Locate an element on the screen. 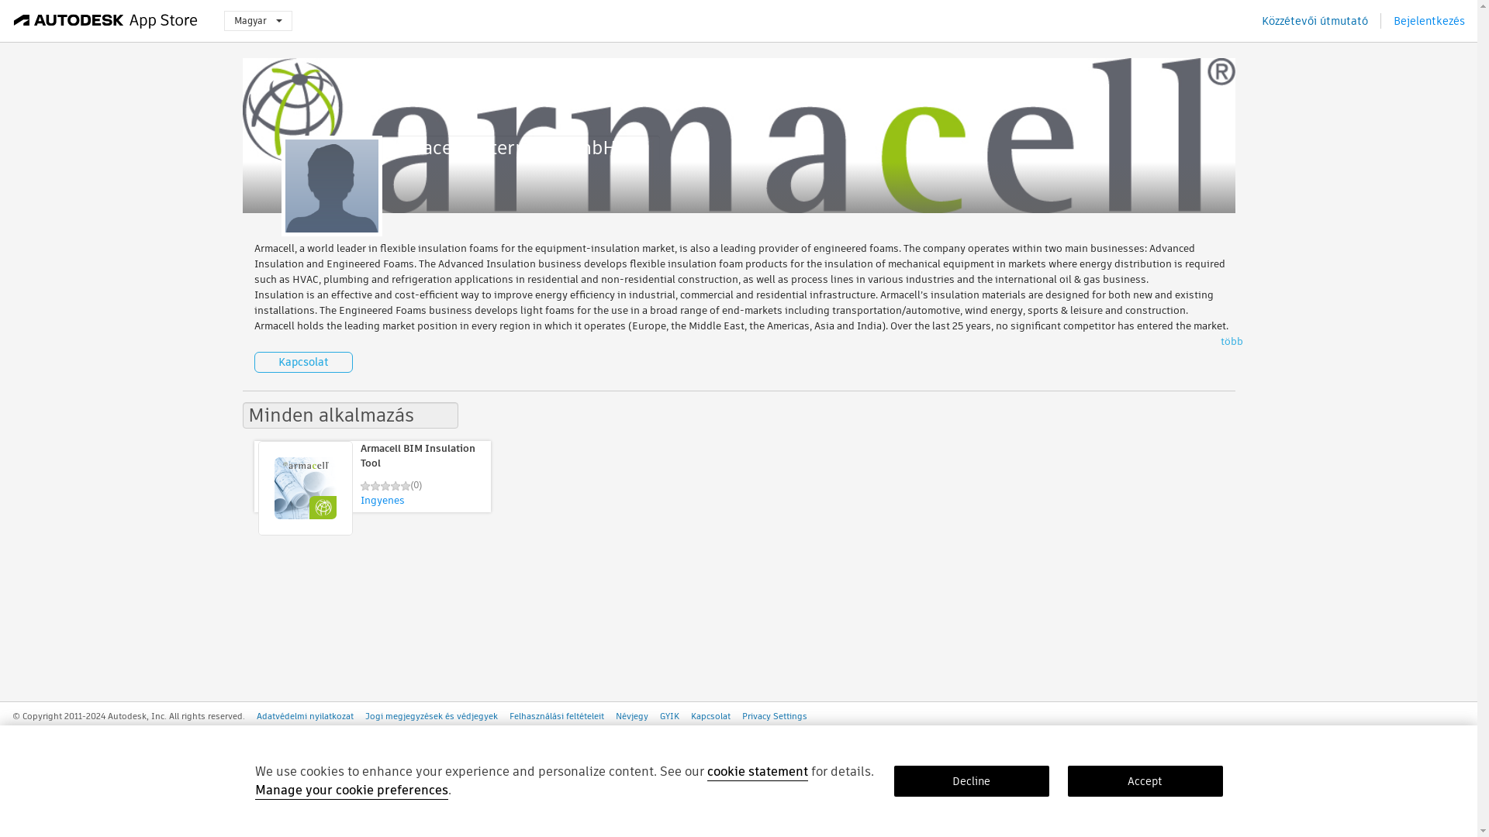 This screenshot has height=837, width=1489. Magyar is located at coordinates (257, 20).